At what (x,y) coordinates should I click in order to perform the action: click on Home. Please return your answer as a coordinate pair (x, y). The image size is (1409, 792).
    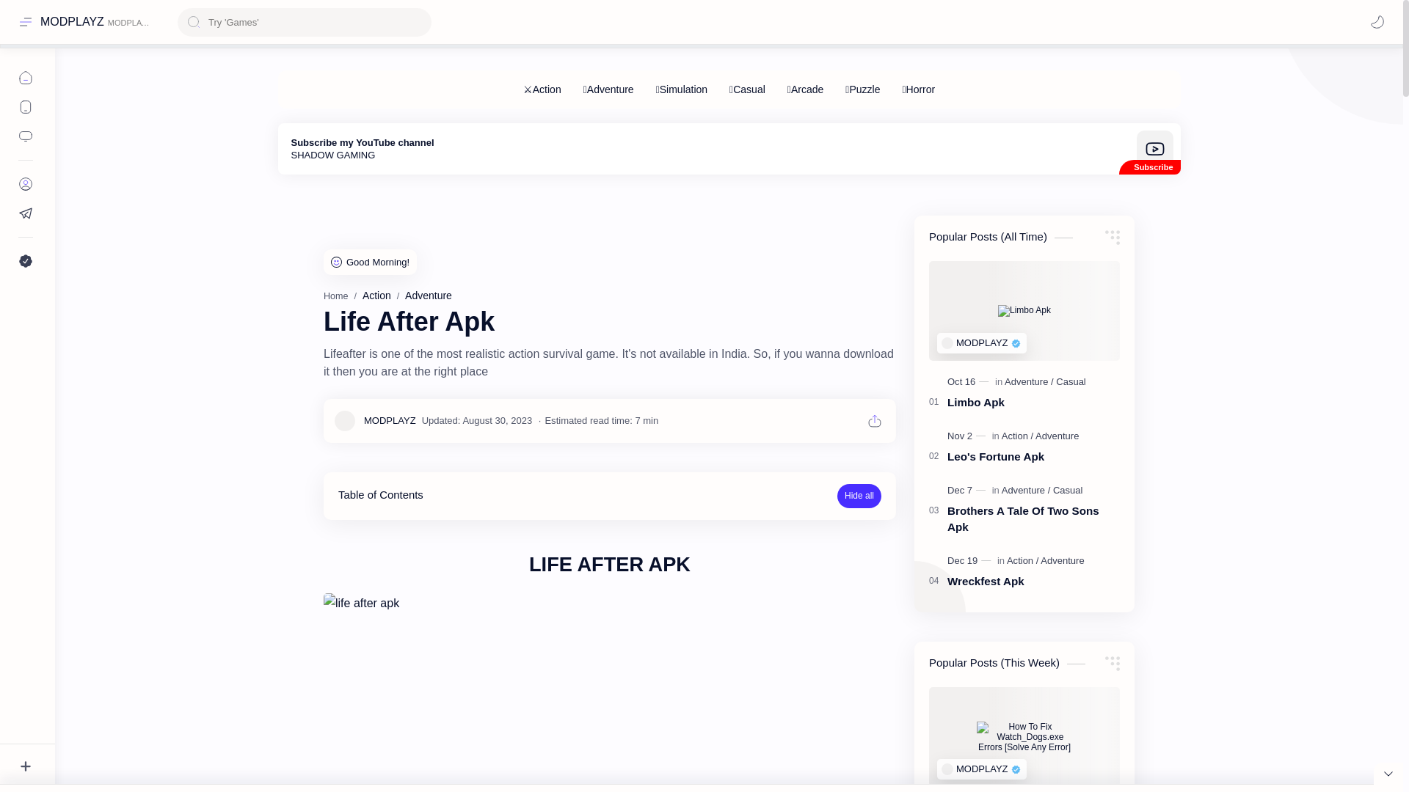
    Looking at the image, I should click on (336, 296).